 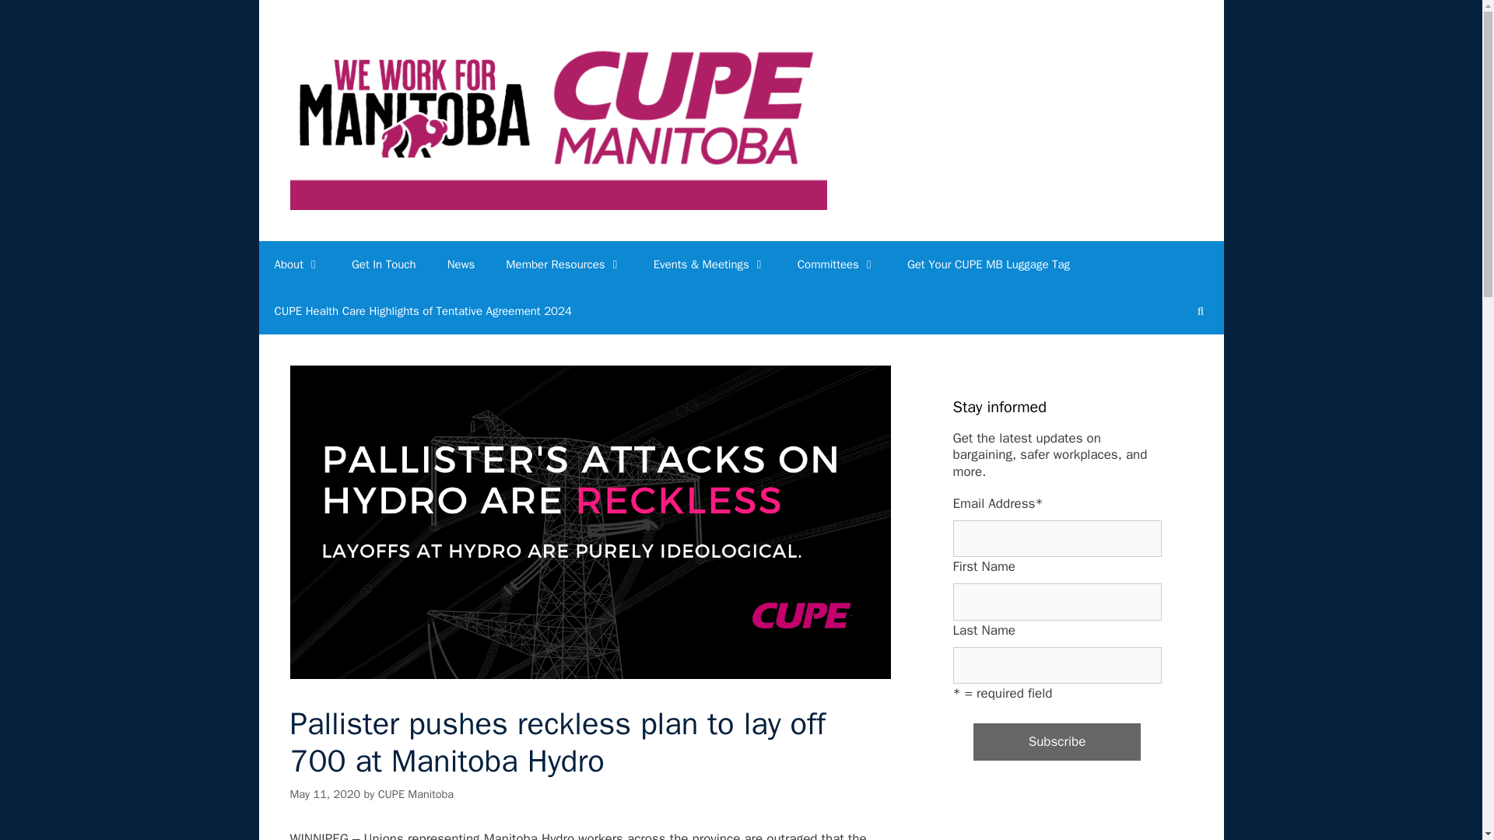 I want to click on CUPE Manitoba, so click(x=557, y=119).